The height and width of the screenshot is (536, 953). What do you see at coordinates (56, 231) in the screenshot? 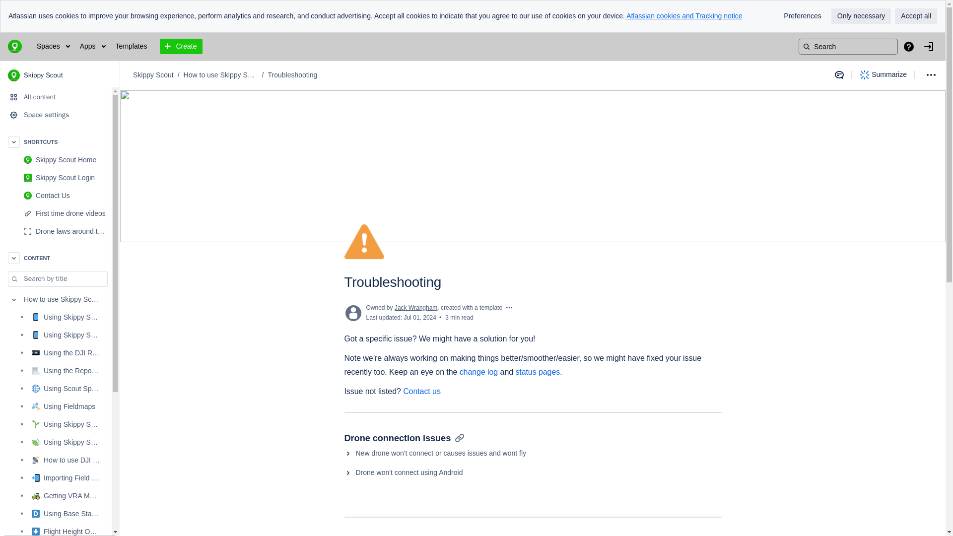
I see `Drone laws around the world` at bounding box center [56, 231].